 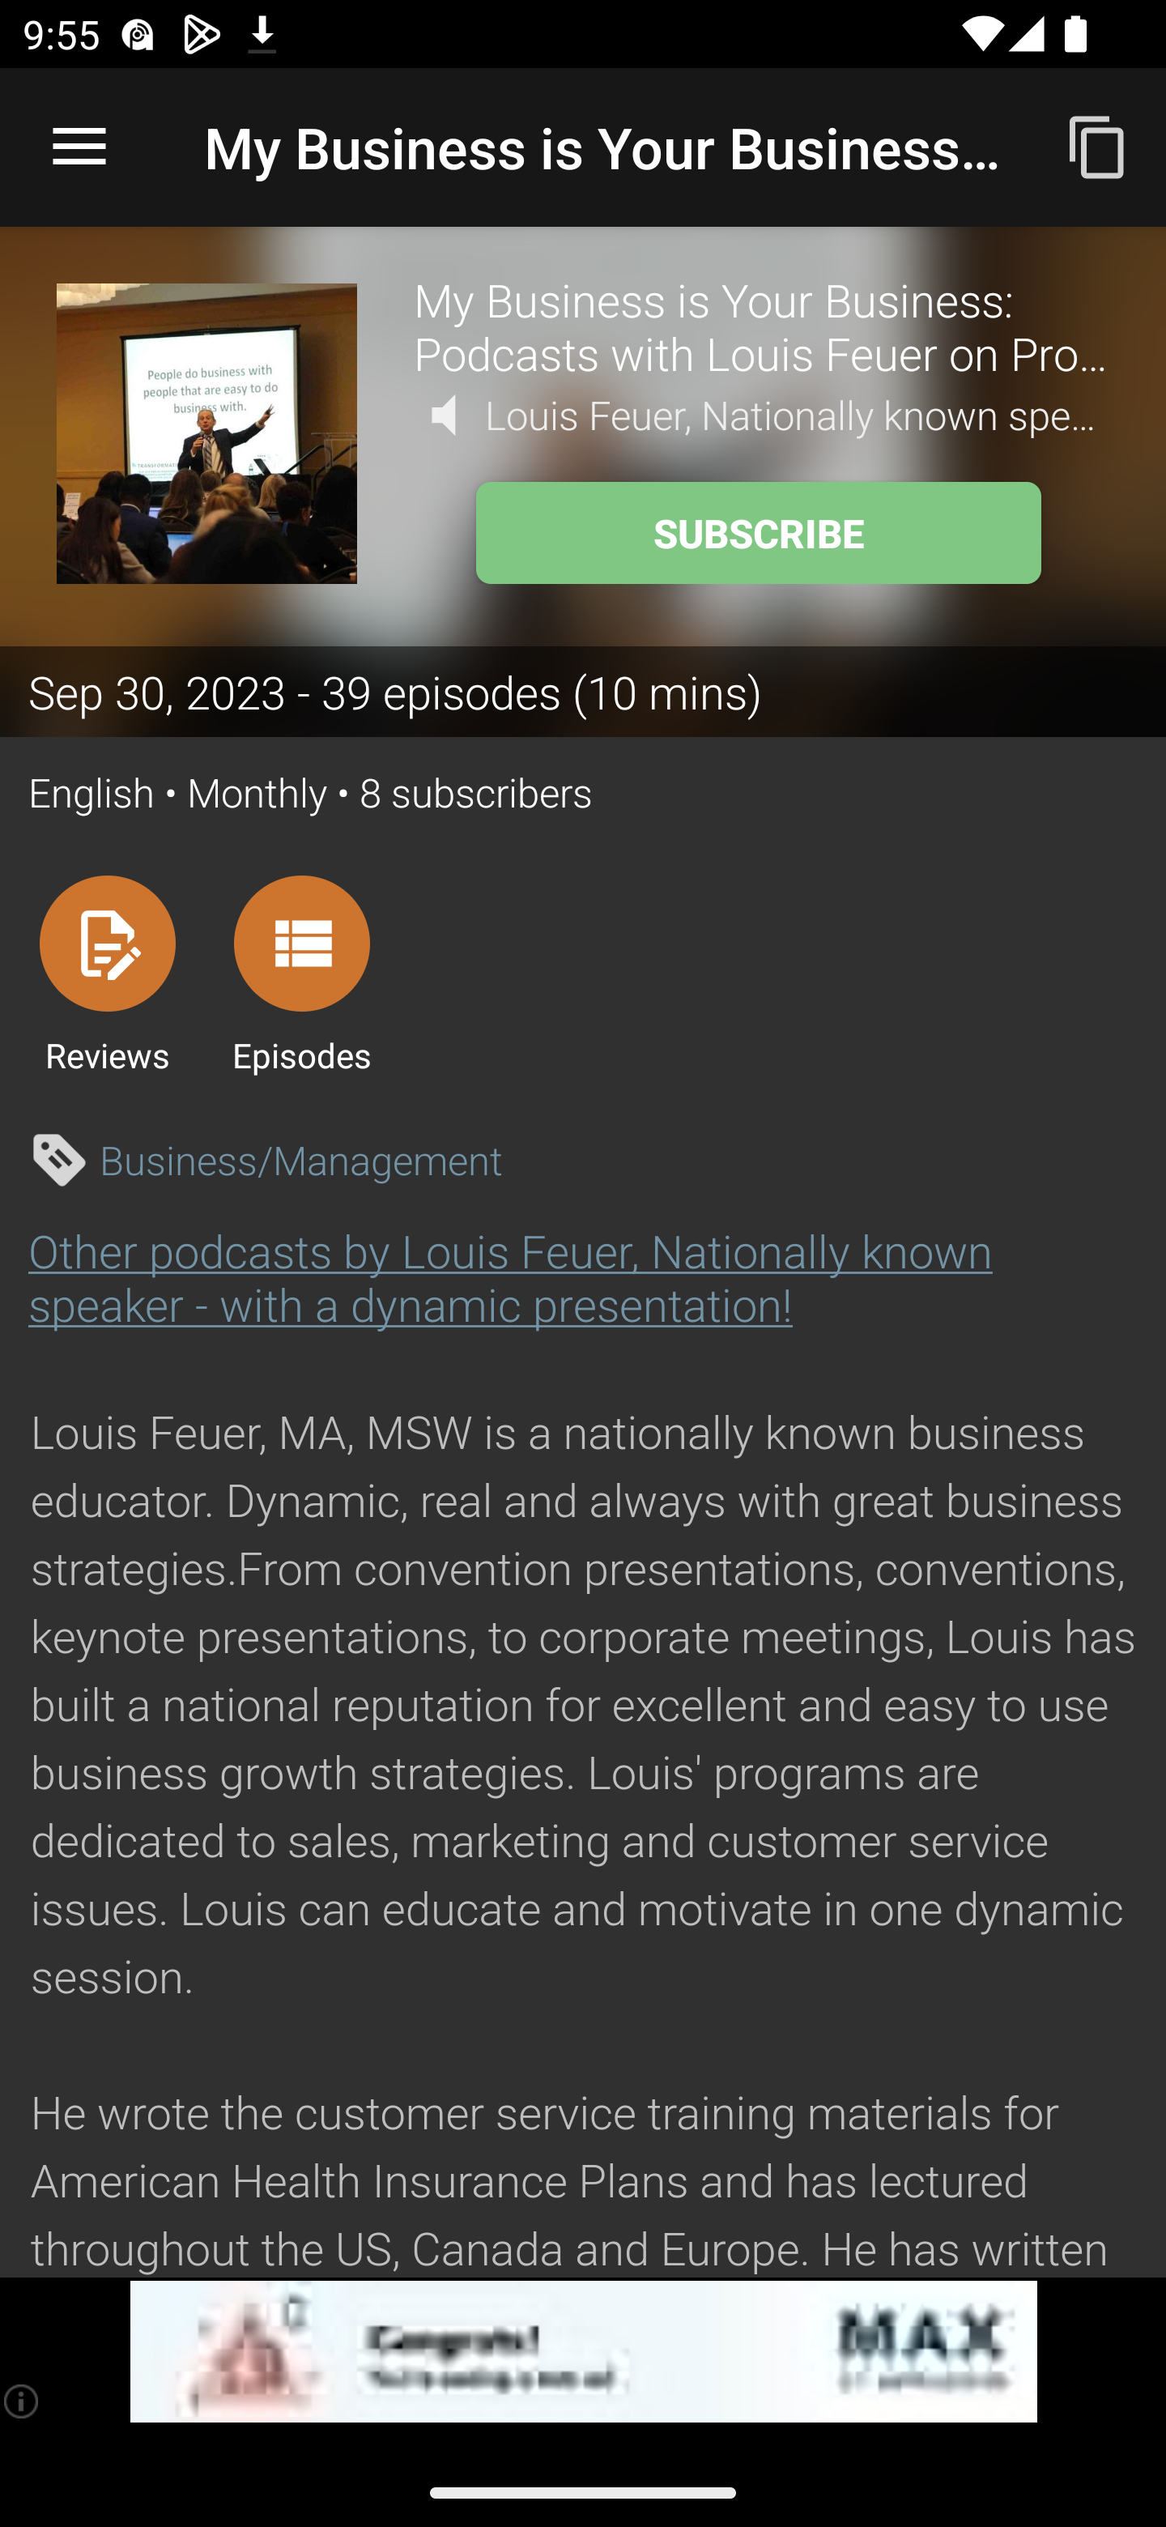 What do you see at coordinates (23, 2401) in the screenshot?
I see `(i)` at bounding box center [23, 2401].